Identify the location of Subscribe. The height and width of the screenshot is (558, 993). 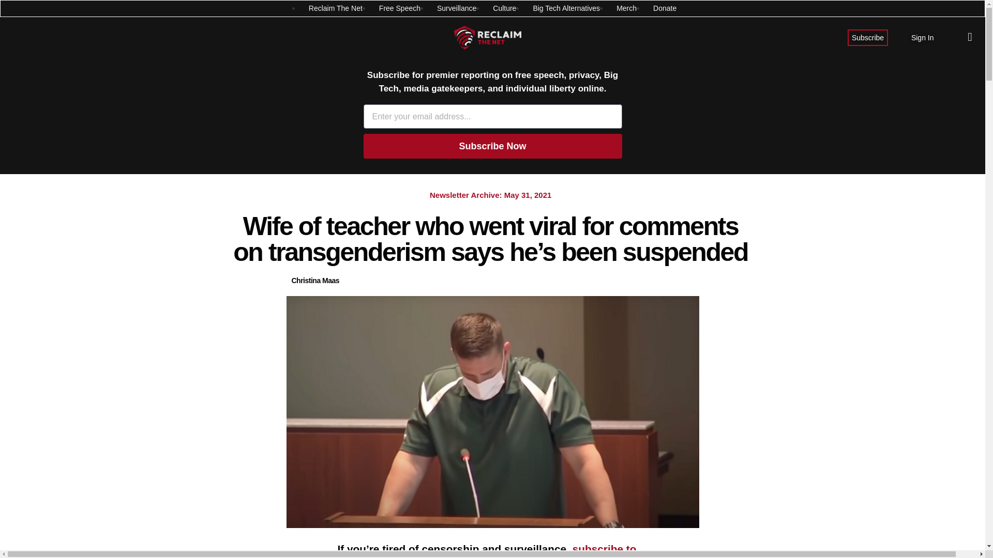
(868, 37).